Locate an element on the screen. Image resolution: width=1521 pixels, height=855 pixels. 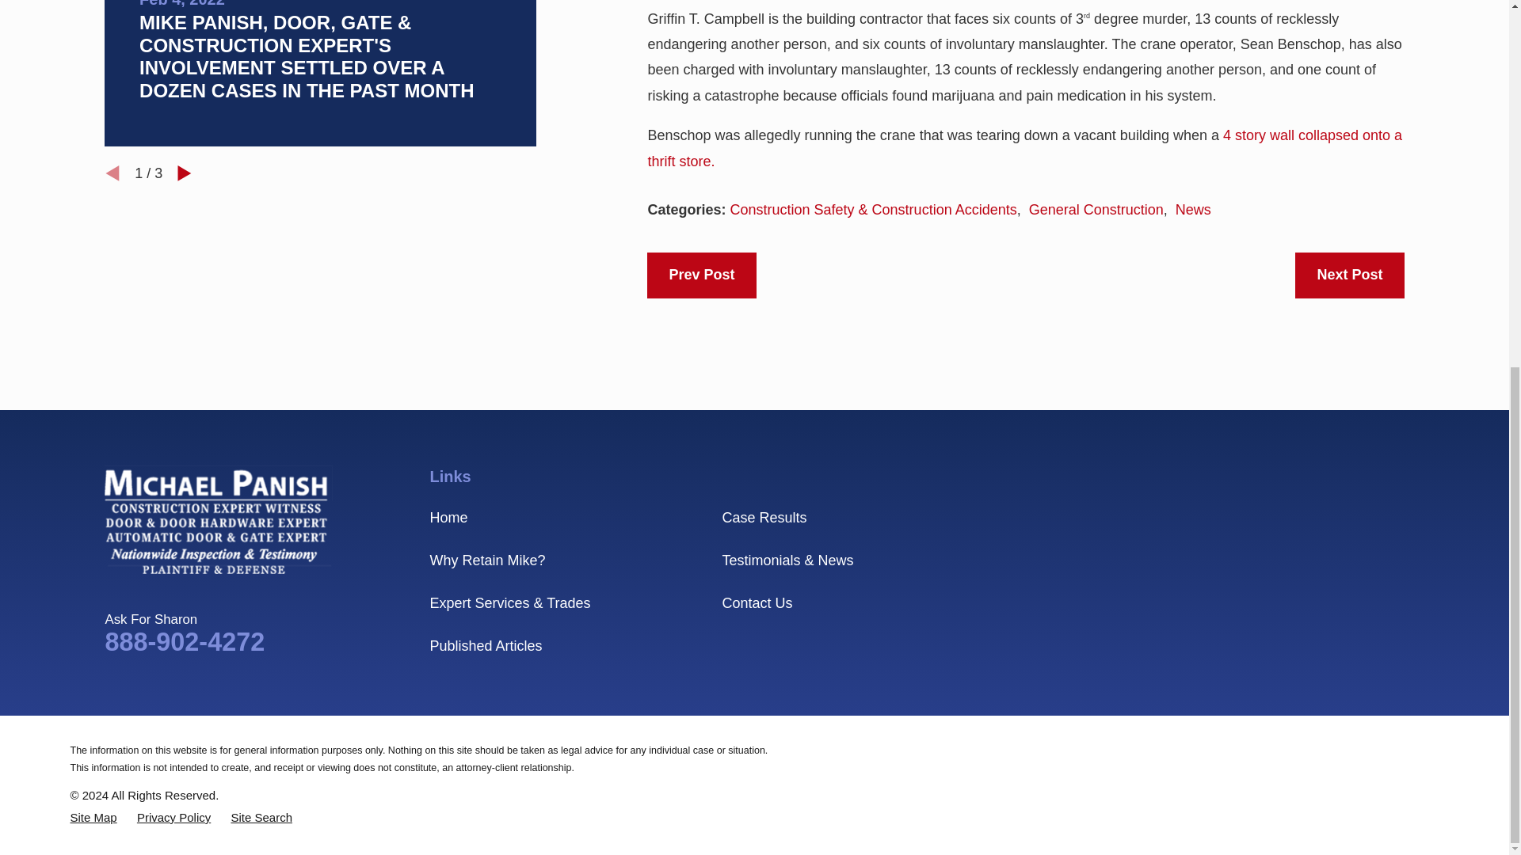
Home is located at coordinates (219, 519).